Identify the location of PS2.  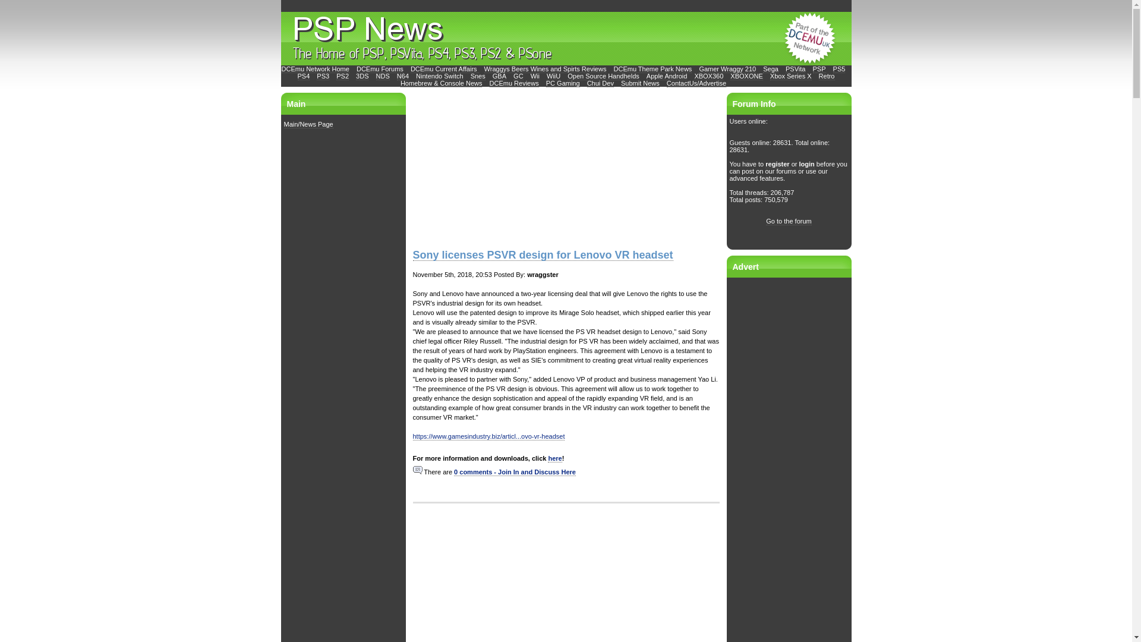
(342, 76).